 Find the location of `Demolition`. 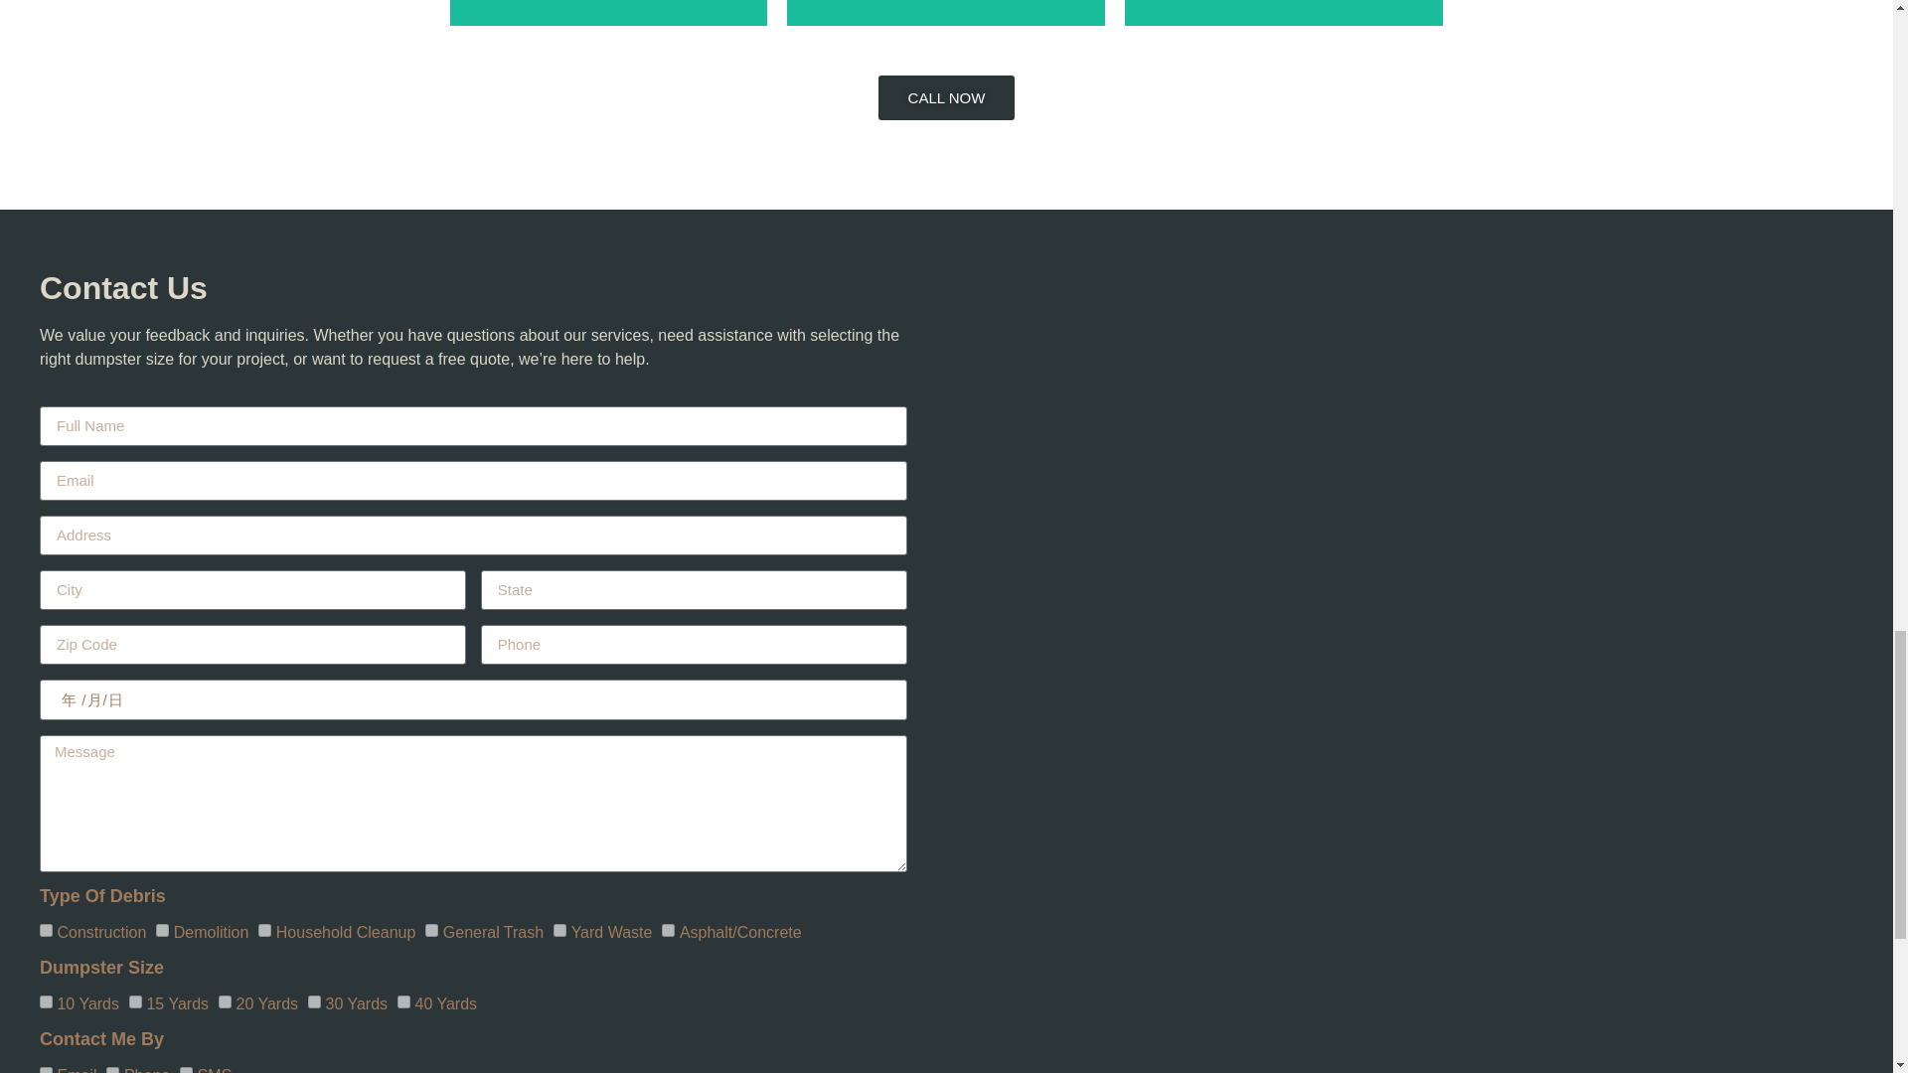

Demolition is located at coordinates (163, 930).